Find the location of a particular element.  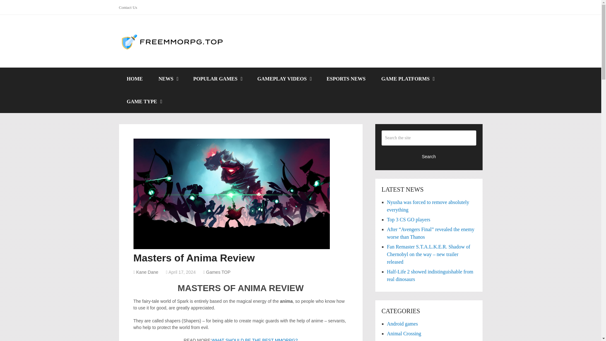

NEWS is located at coordinates (168, 79).